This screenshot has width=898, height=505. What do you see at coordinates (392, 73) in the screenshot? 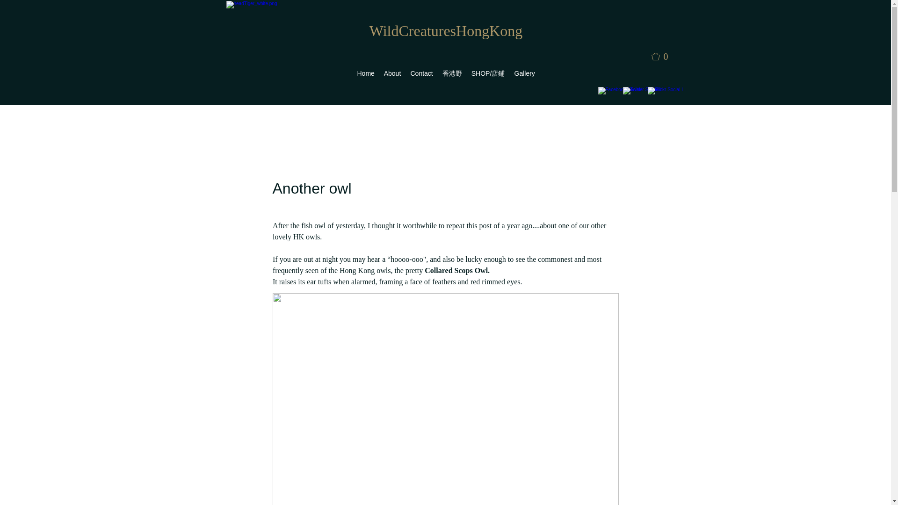
I see `About` at bounding box center [392, 73].